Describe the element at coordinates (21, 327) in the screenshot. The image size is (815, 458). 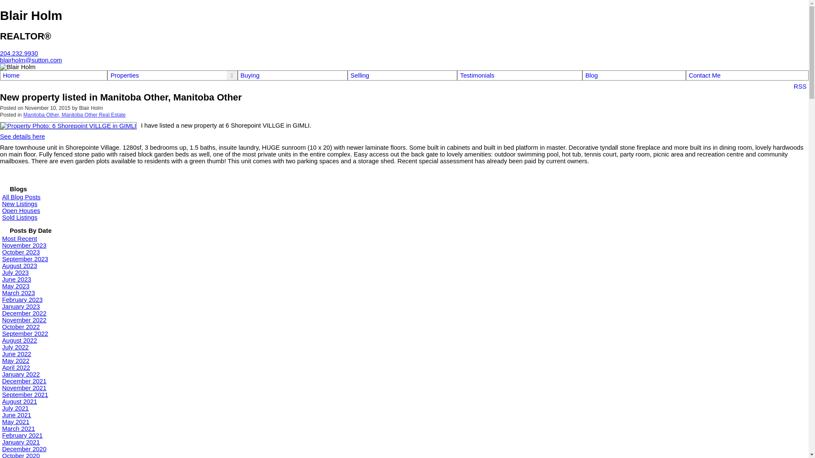
I see `October 2022` at that location.